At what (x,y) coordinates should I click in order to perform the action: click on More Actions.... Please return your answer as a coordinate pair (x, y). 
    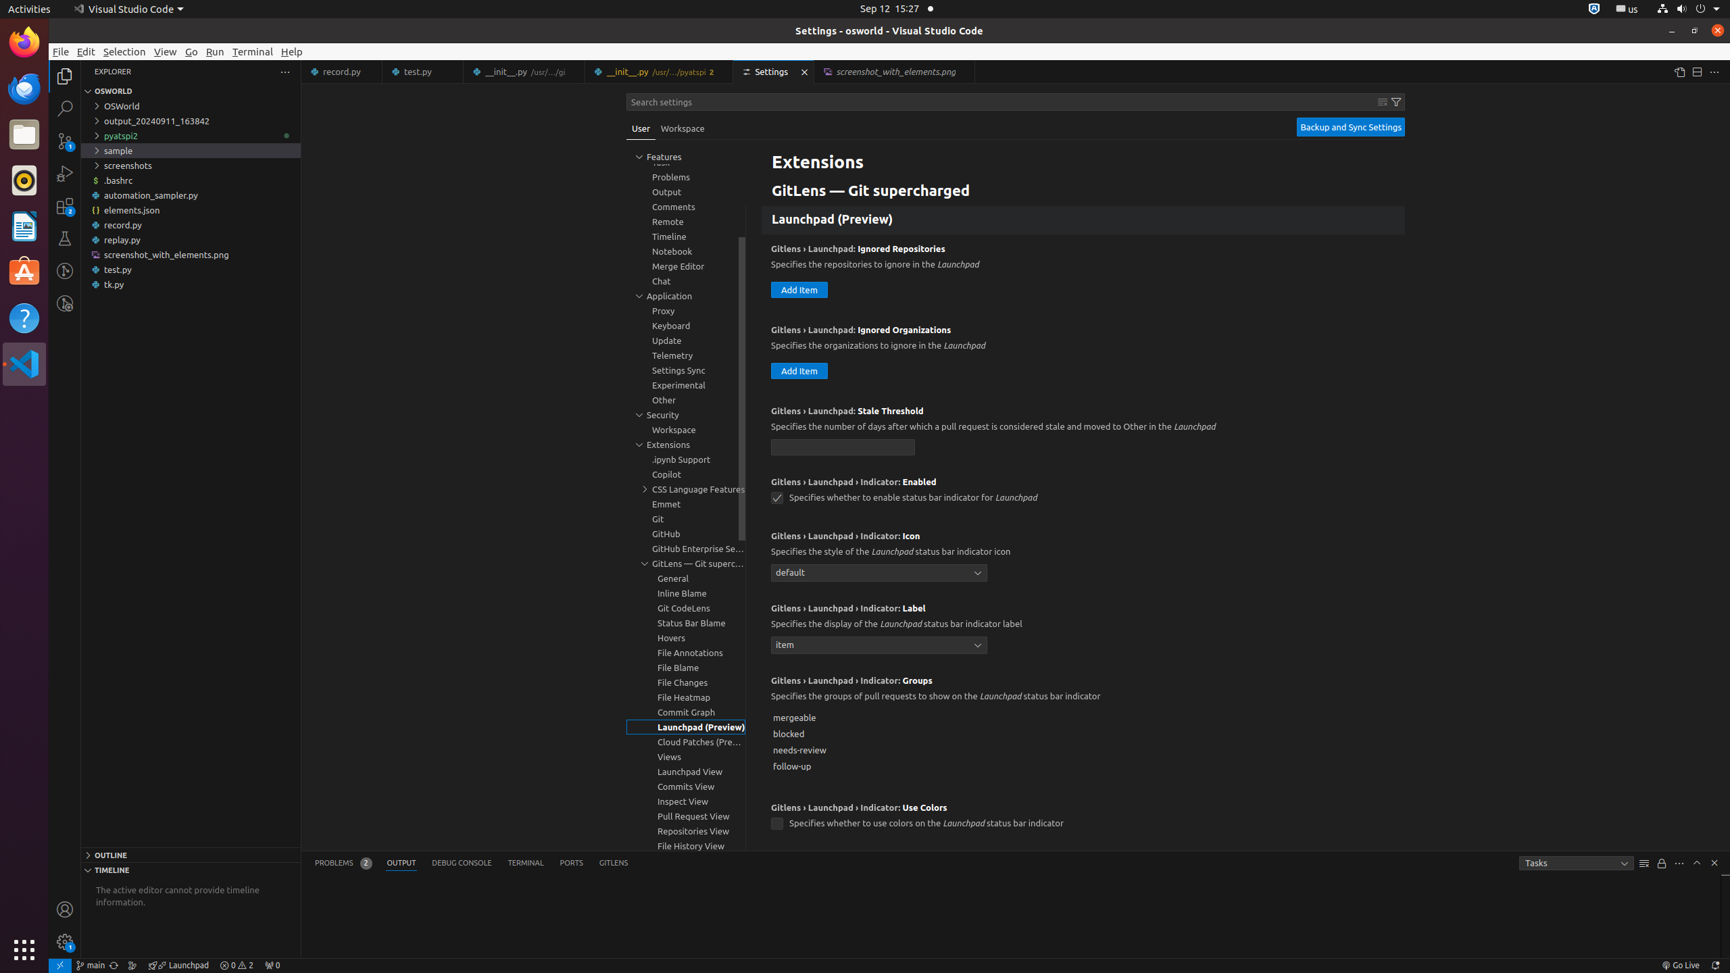
    Looking at the image, I should click on (1714, 72).